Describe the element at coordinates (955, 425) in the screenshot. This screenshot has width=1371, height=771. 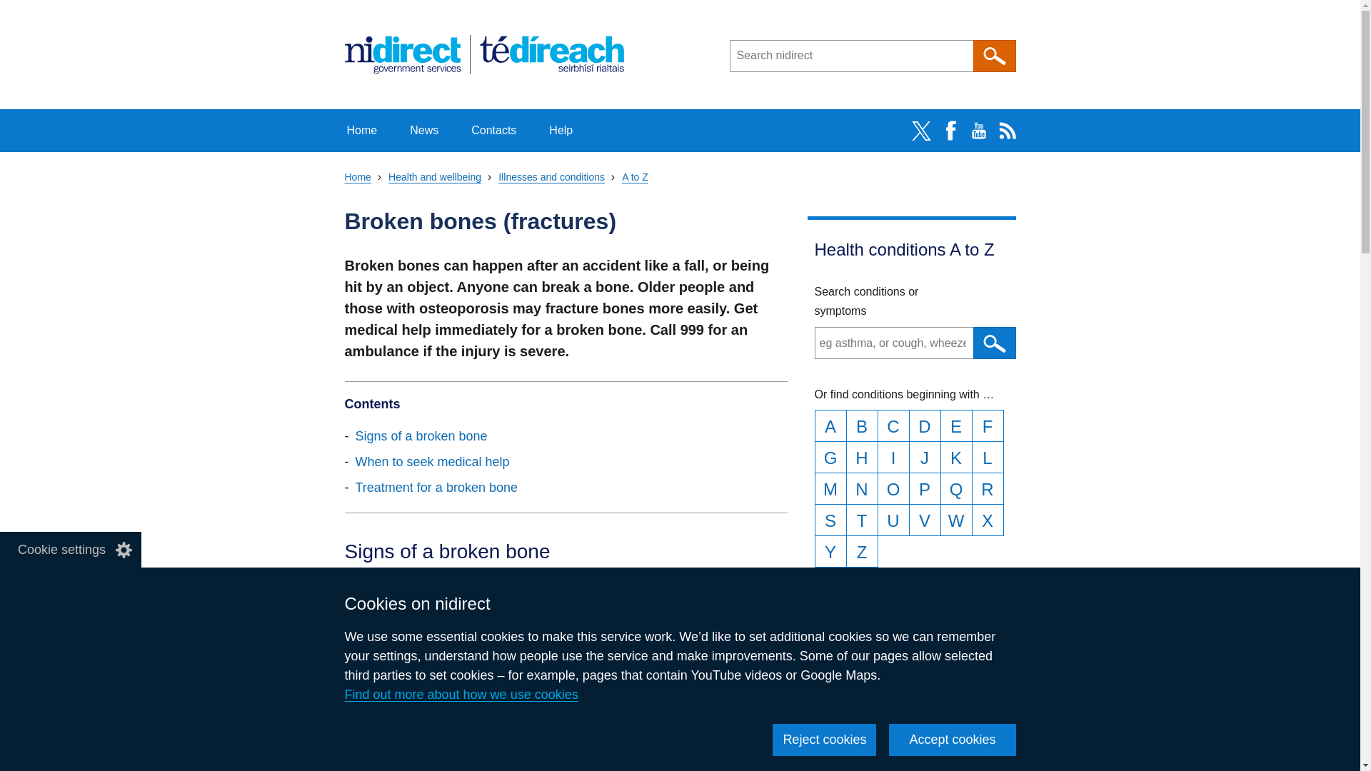
I see `View entries under E` at that location.